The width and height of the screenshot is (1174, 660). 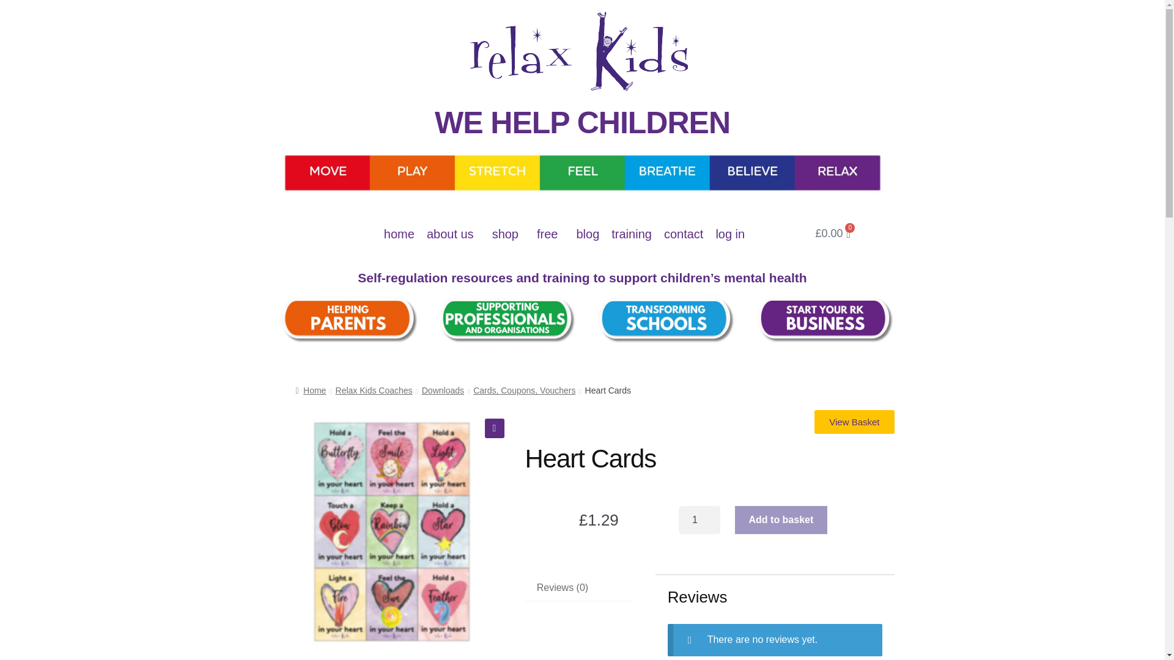 What do you see at coordinates (587, 233) in the screenshot?
I see `blog` at bounding box center [587, 233].